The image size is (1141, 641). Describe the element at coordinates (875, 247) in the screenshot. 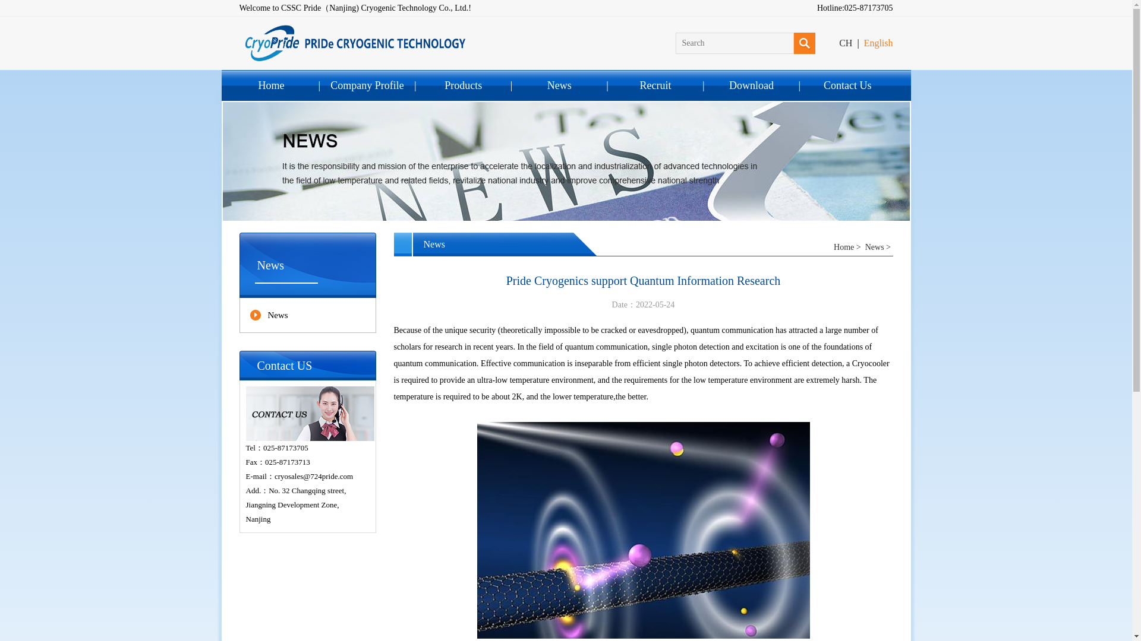

I see `News` at that location.